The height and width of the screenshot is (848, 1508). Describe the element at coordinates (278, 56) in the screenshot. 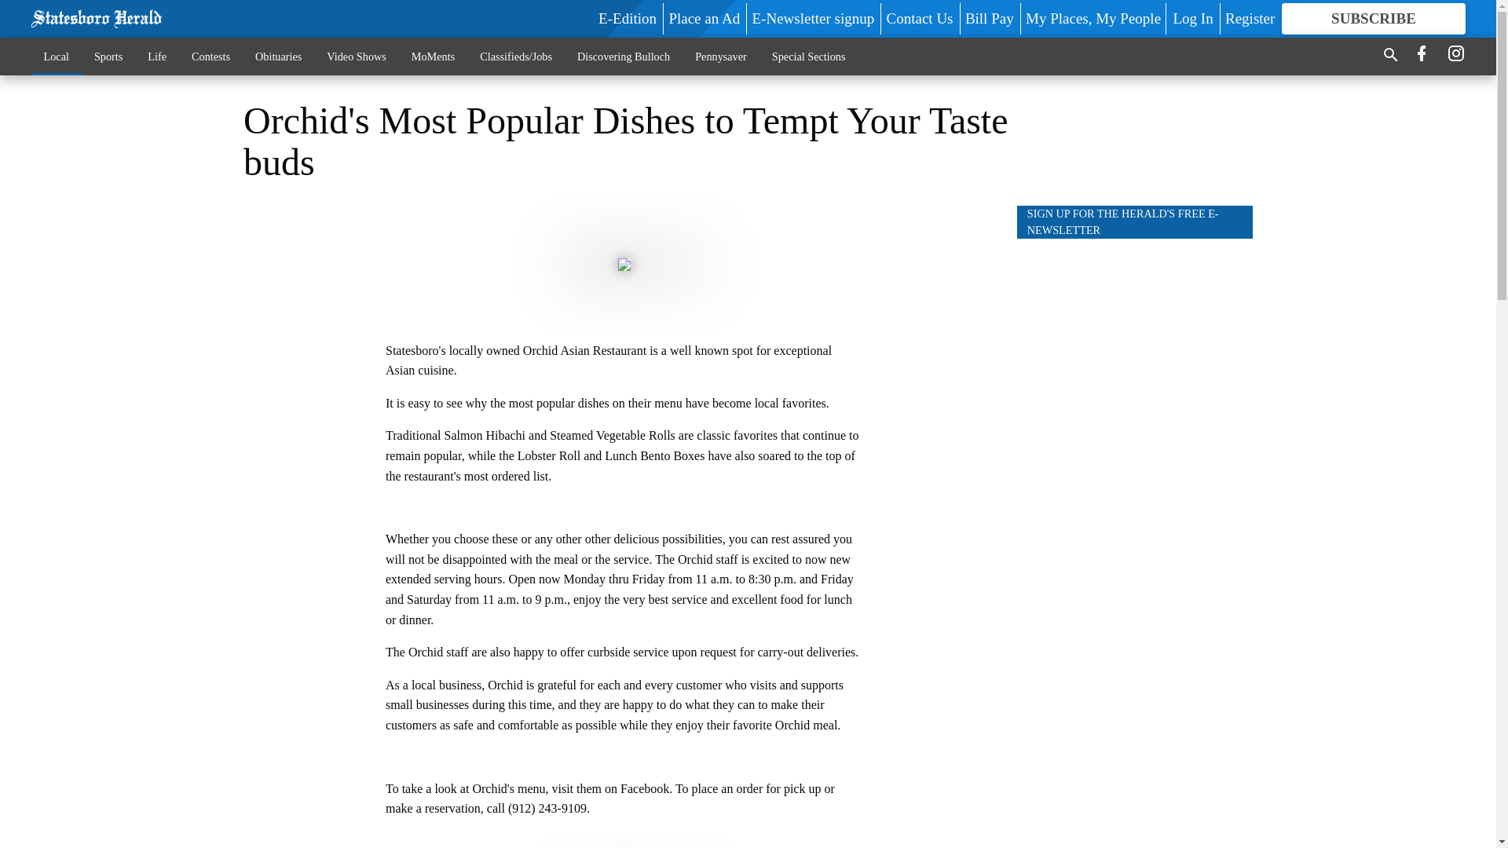

I see `Obituaries` at that location.